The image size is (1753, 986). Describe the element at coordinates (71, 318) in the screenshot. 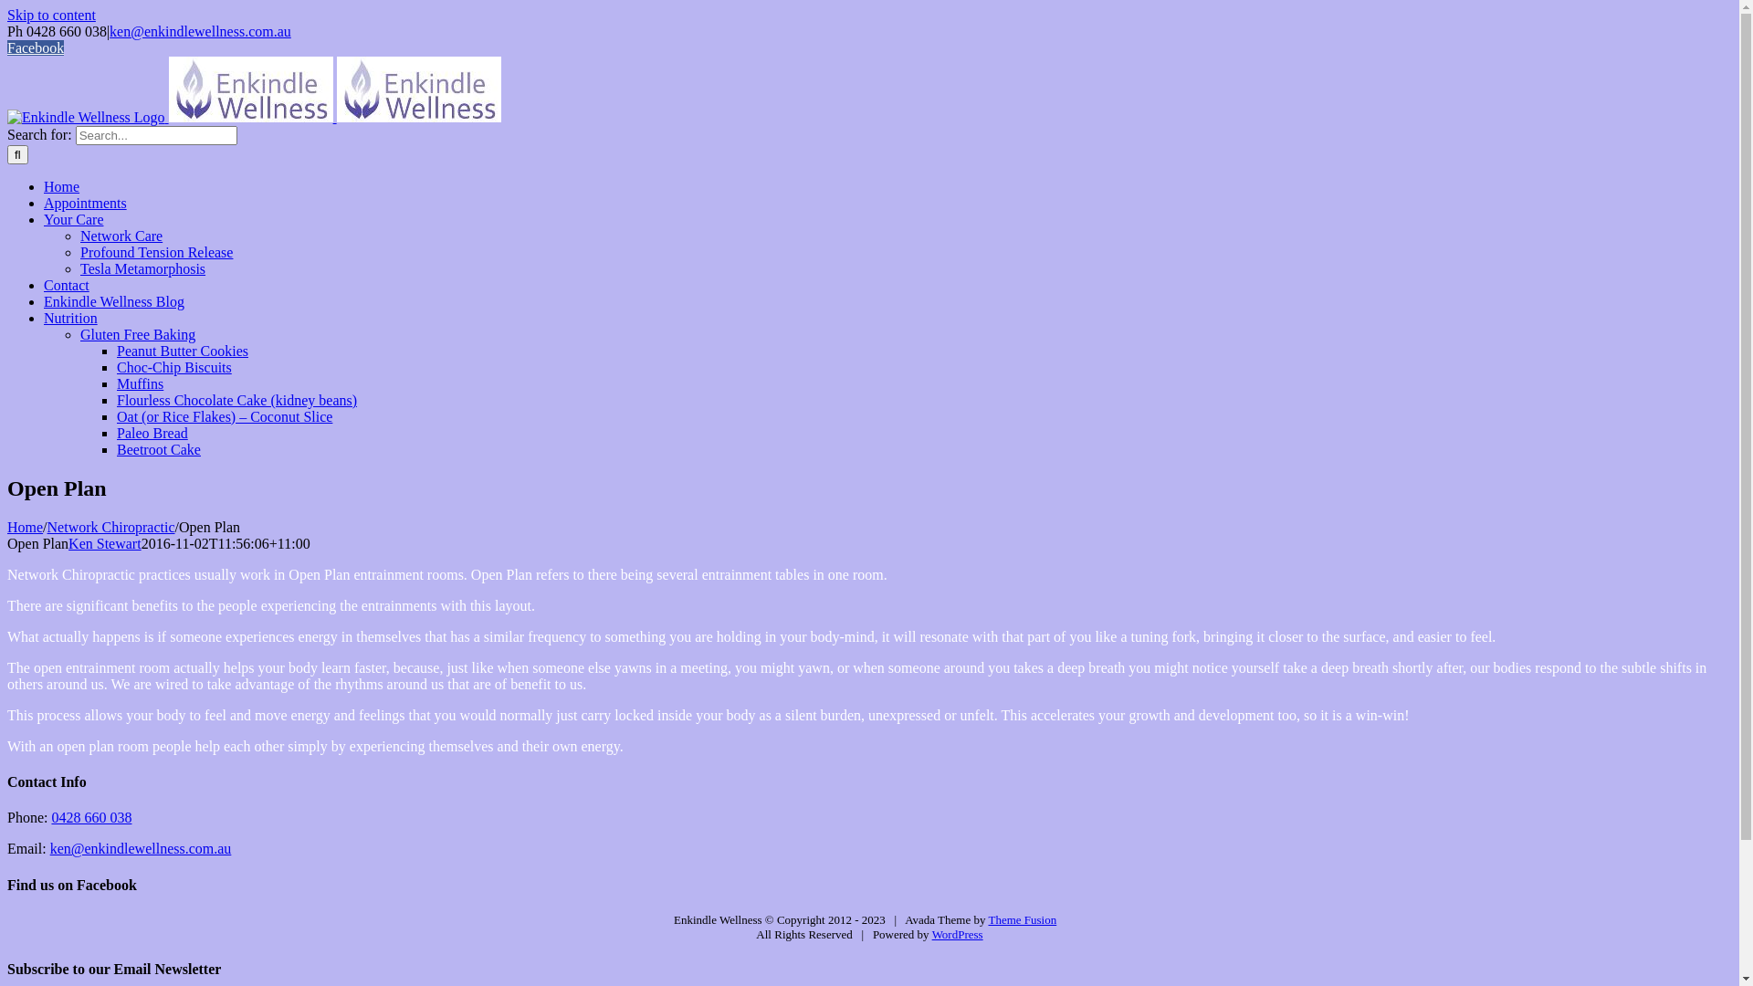

I see `Nutrition` at that location.